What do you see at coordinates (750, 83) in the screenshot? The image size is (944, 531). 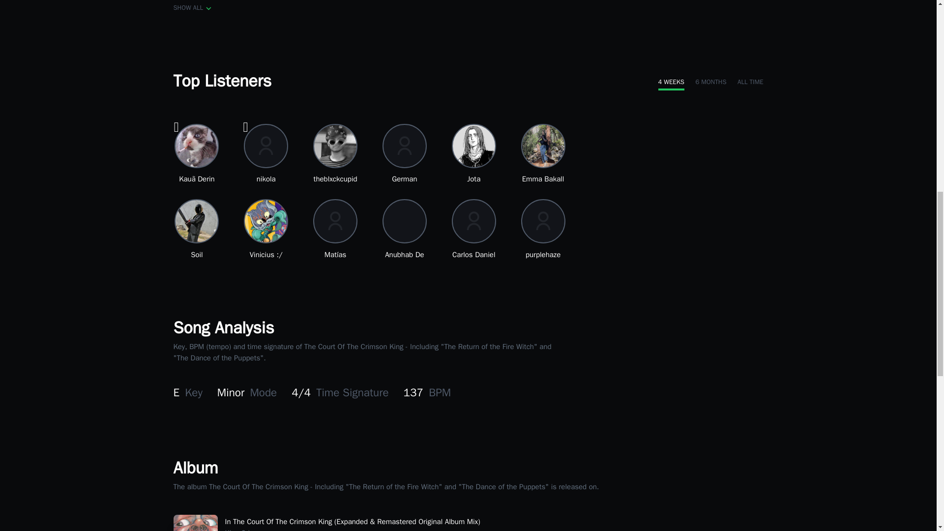 I see `ALL TIME` at bounding box center [750, 83].